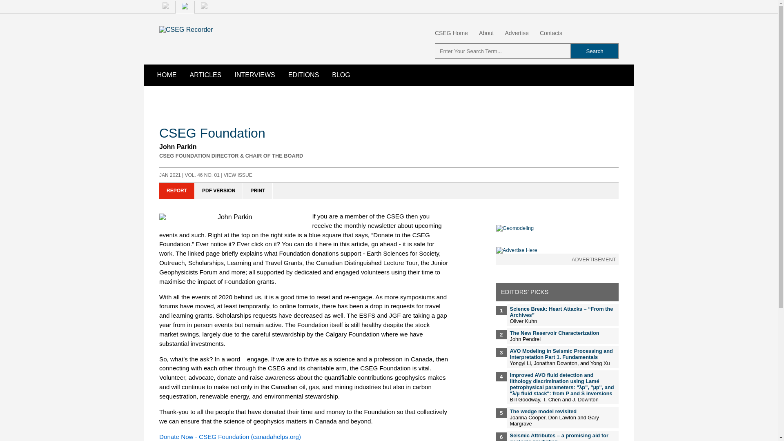  What do you see at coordinates (517, 33) in the screenshot?
I see `Advertise` at bounding box center [517, 33].